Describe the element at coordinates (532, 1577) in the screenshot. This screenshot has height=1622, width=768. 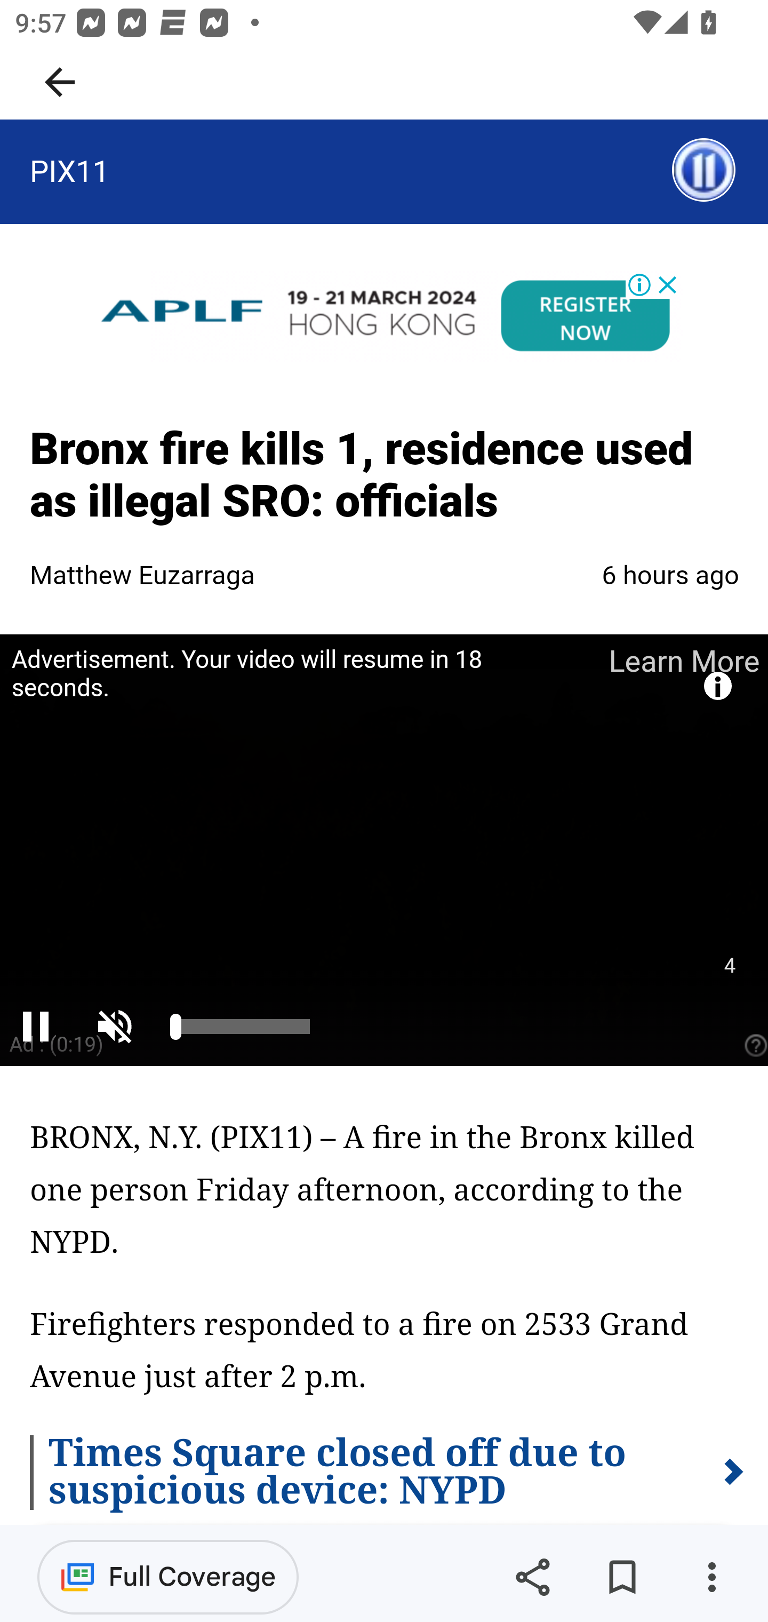
I see `Share` at that location.